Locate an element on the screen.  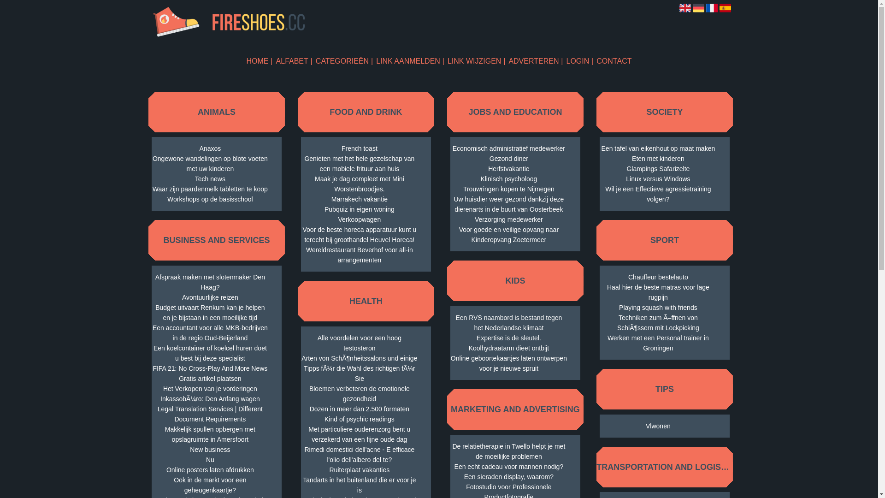
Een tafel van eikenhout op maat maken is located at coordinates (658, 148).